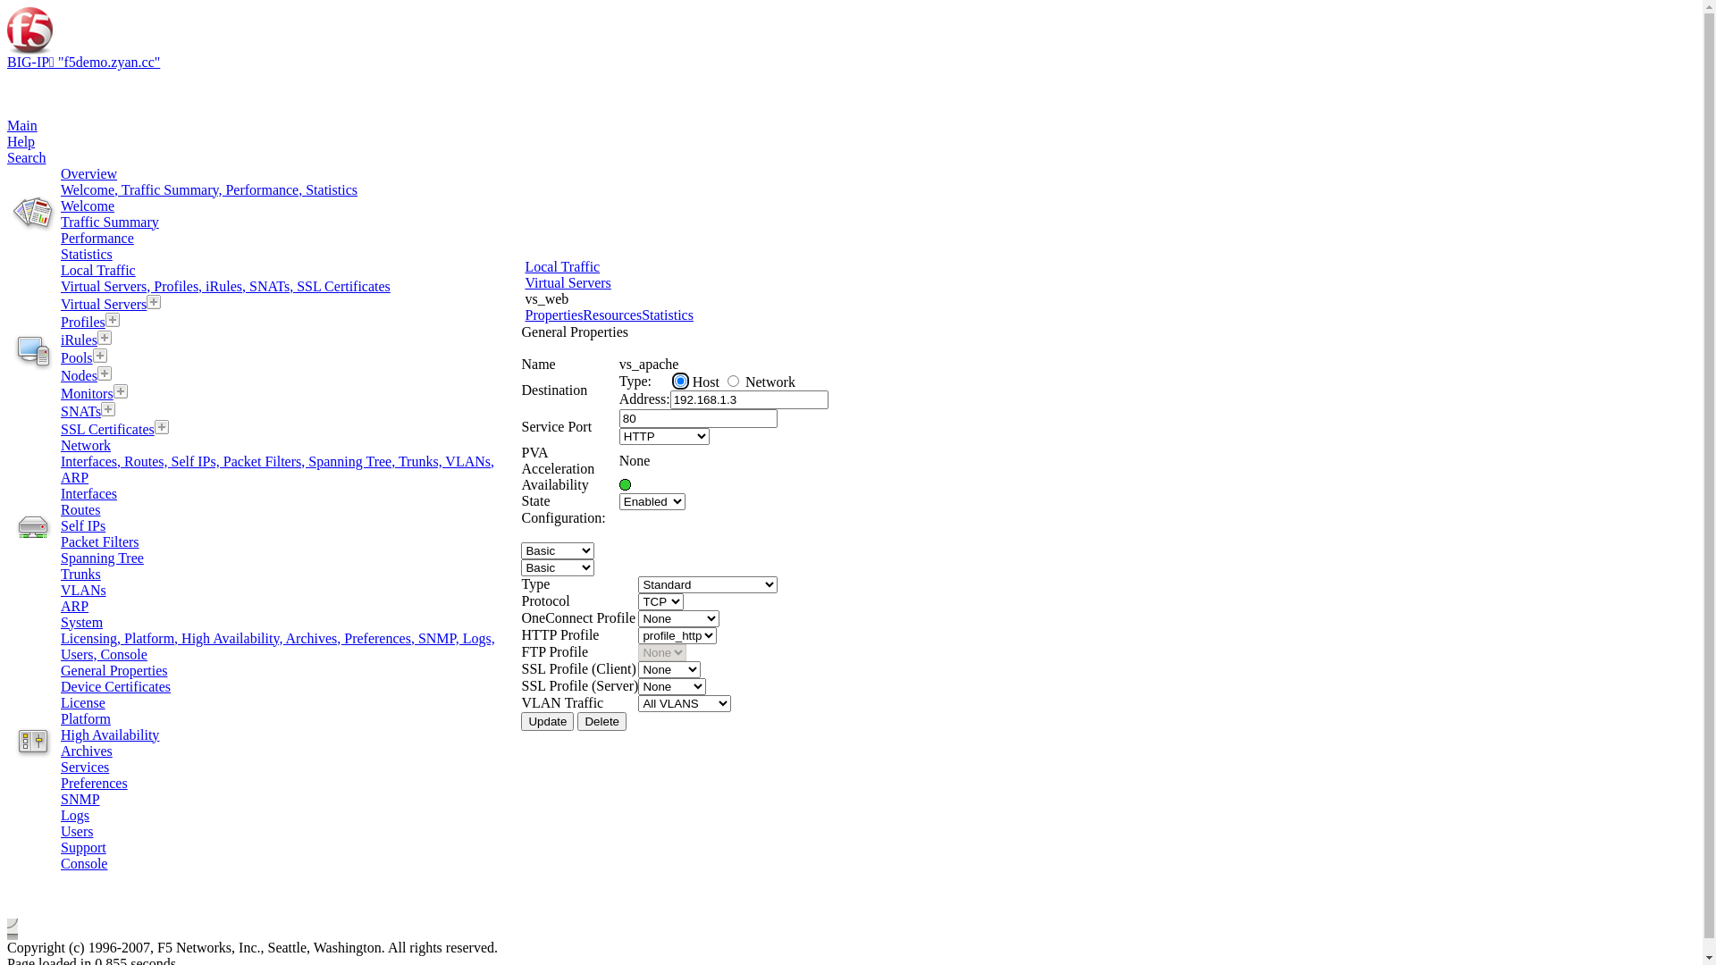 This screenshot has height=965, width=1716. Describe the element at coordinates (733, 381) in the screenshot. I see `network` at that location.